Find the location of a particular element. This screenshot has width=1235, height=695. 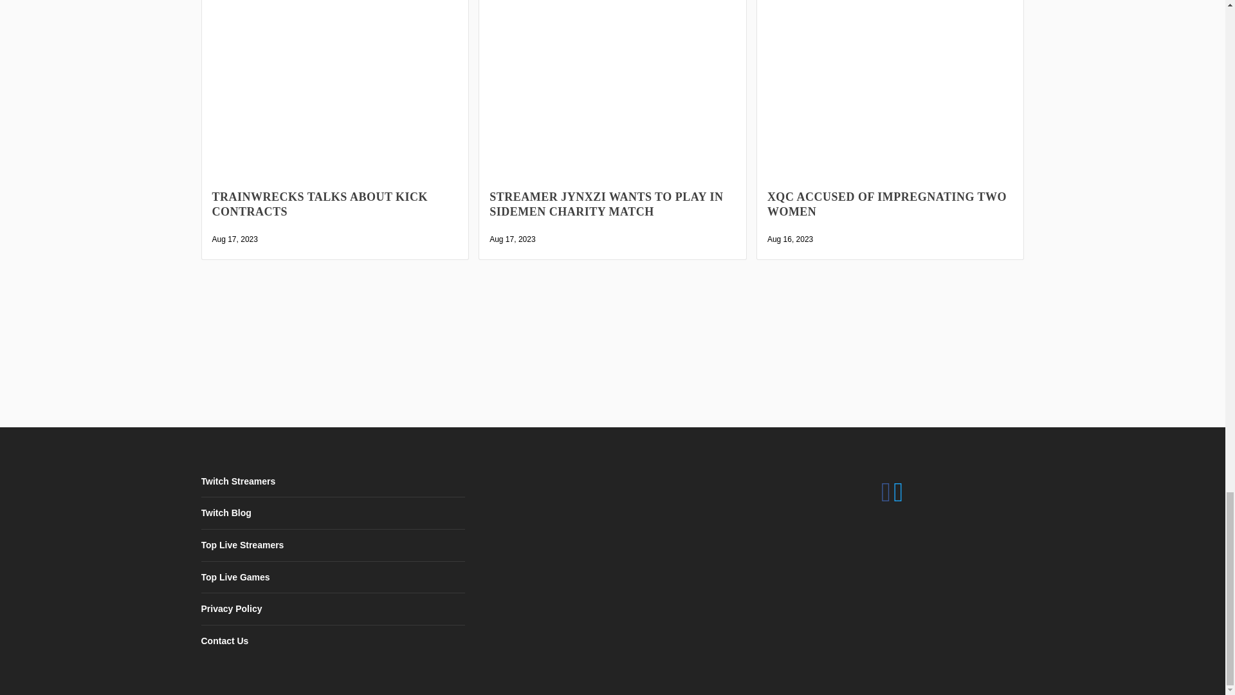

XQC ACCUSED OF IMPREGNATING TWO WOMEN is located at coordinates (890, 109).